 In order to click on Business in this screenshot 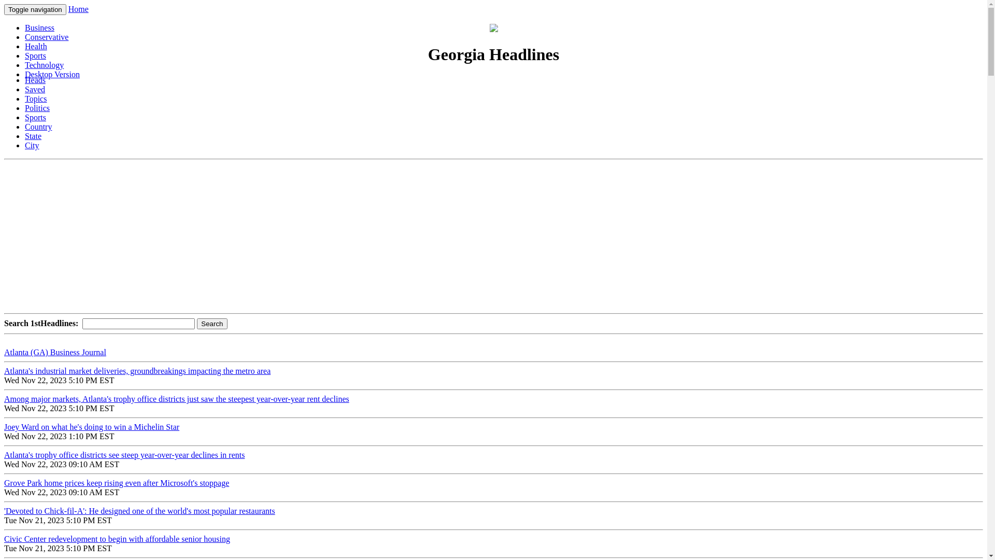, I will do `click(39, 28)`.